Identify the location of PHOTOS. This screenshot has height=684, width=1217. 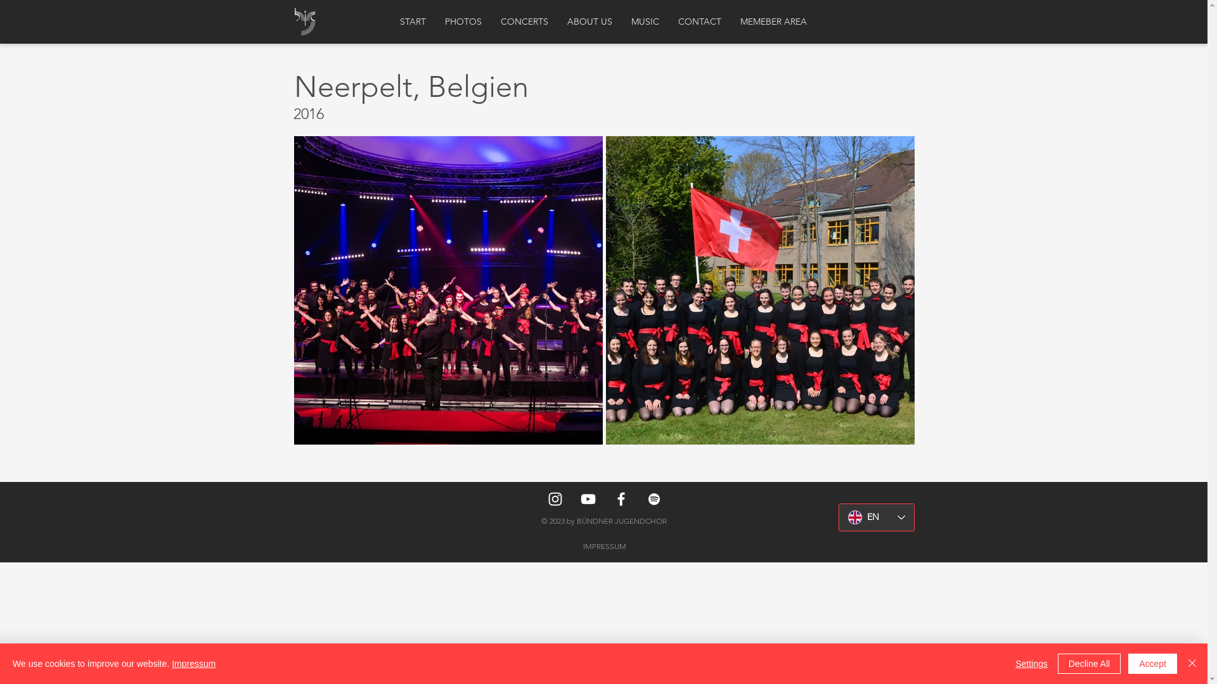
(463, 22).